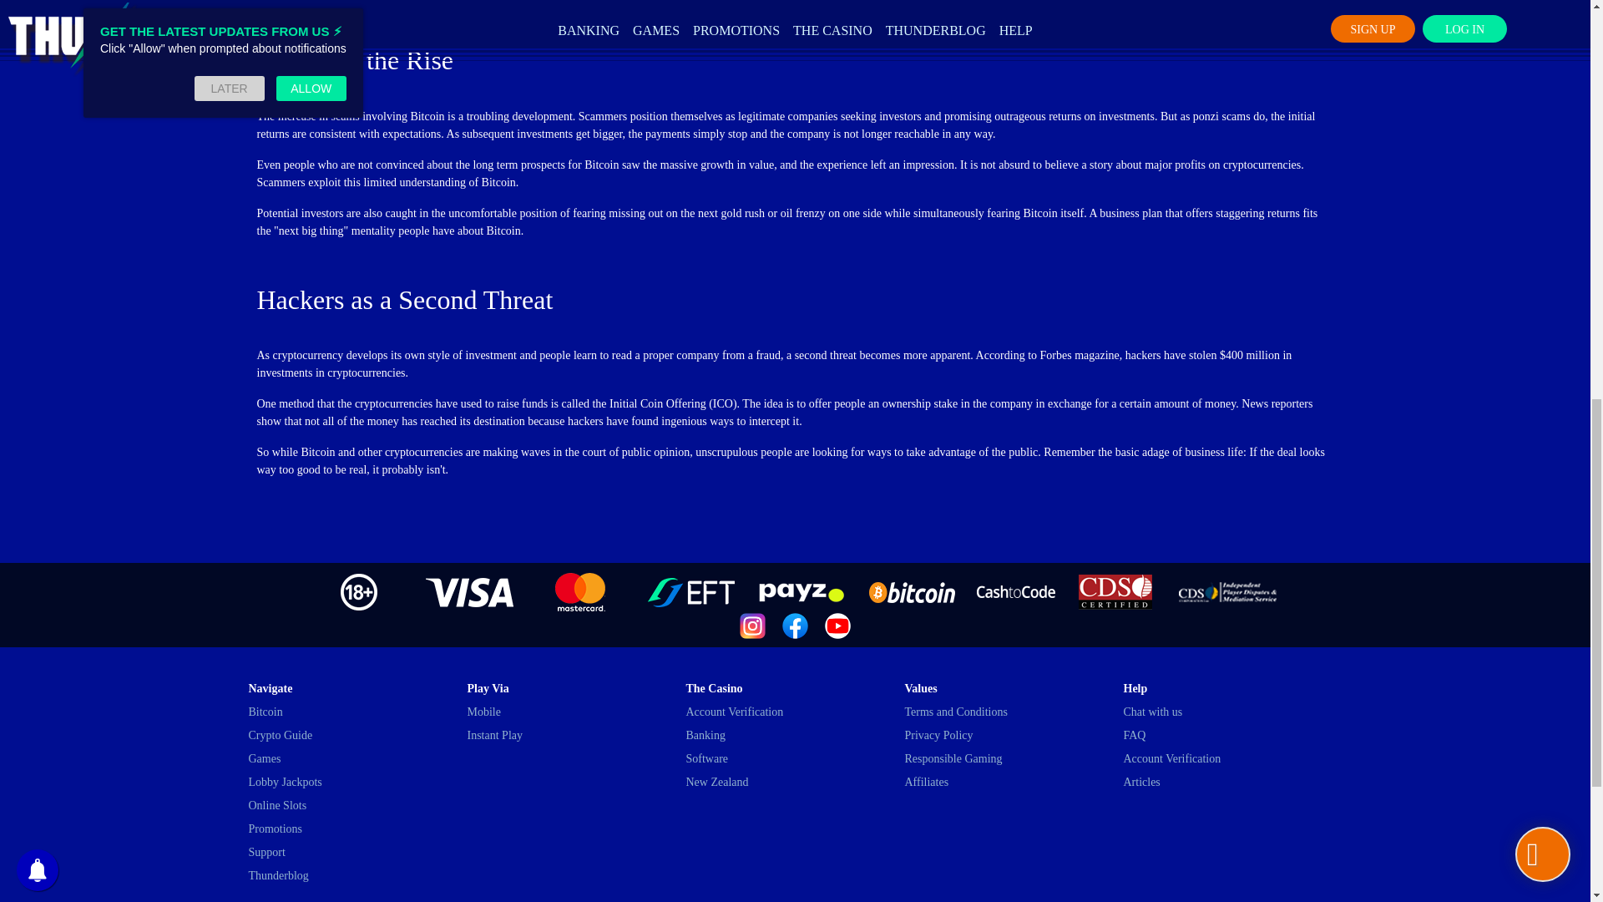  Describe the element at coordinates (265, 758) in the screenshot. I see `Games` at that location.